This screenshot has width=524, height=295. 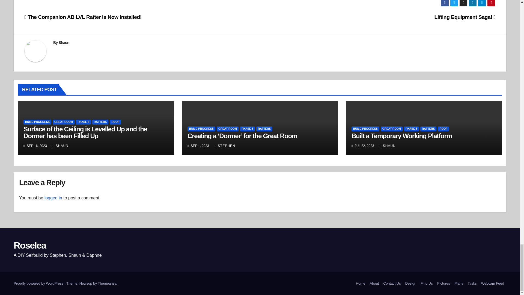 I want to click on Permalink to: Built a Temporary Working Platform, so click(x=402, y=135).